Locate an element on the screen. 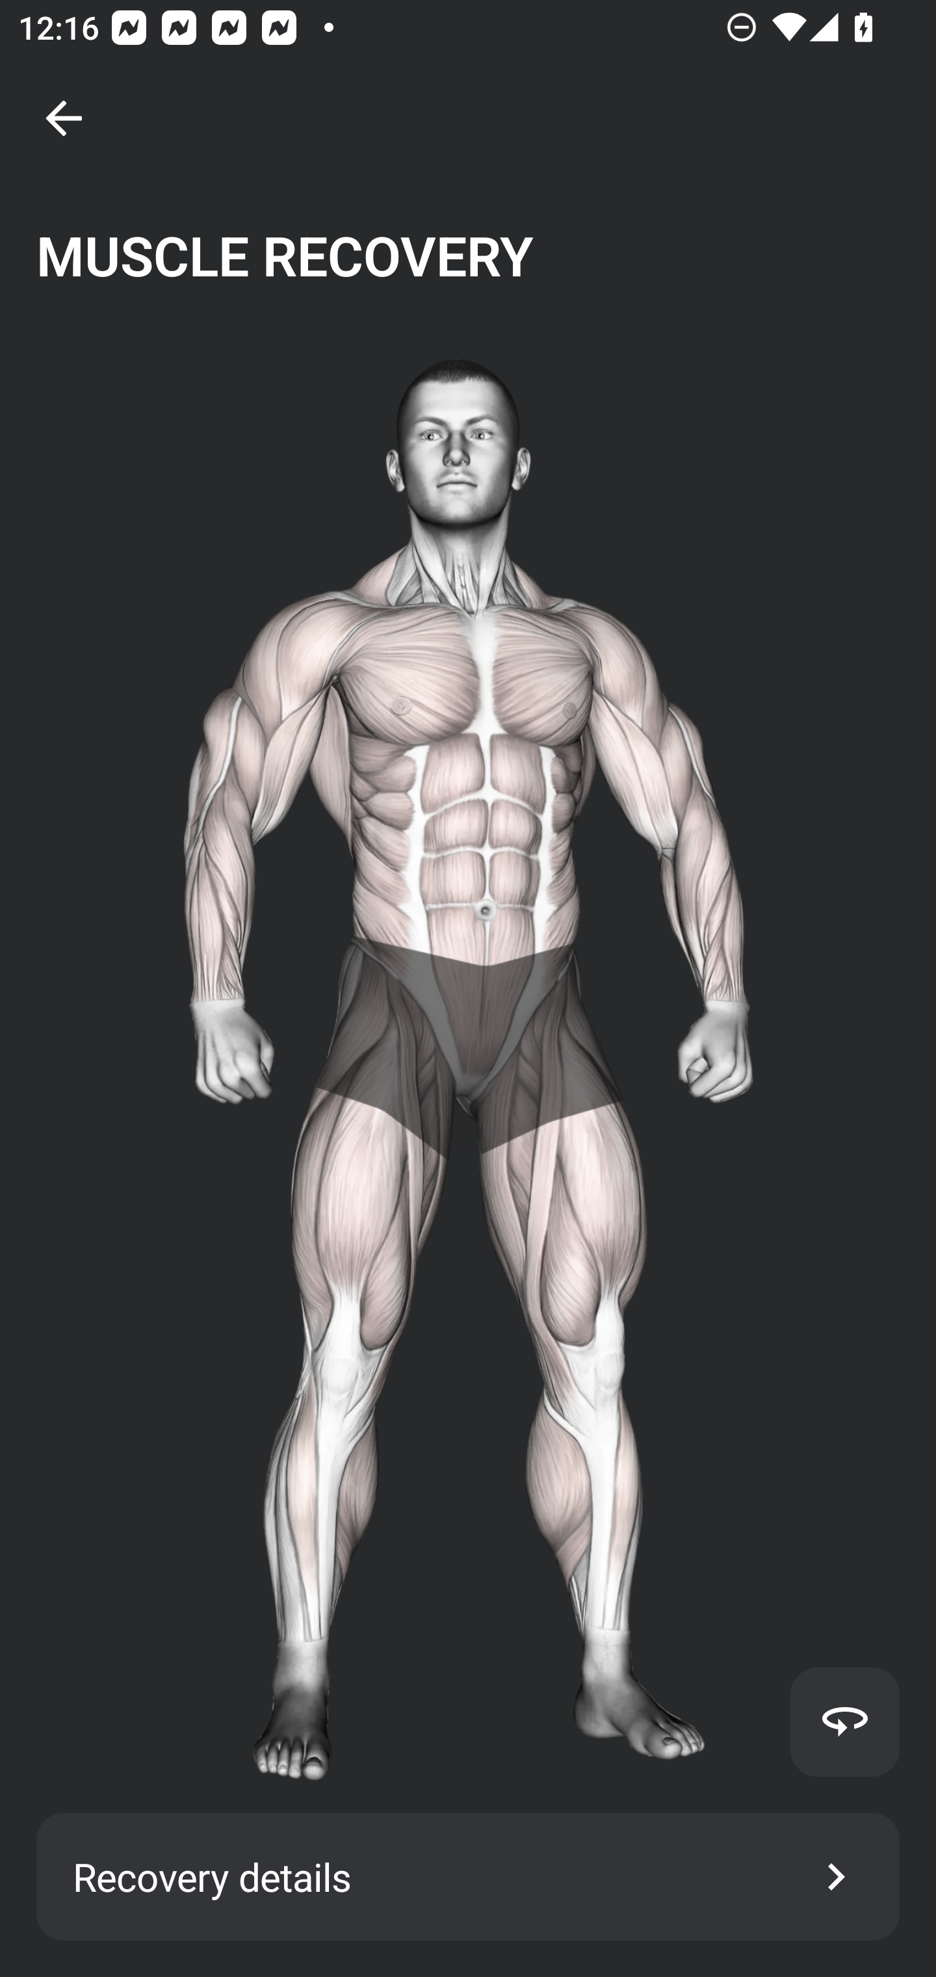  Back Icon is located at coordinates (64, 118).